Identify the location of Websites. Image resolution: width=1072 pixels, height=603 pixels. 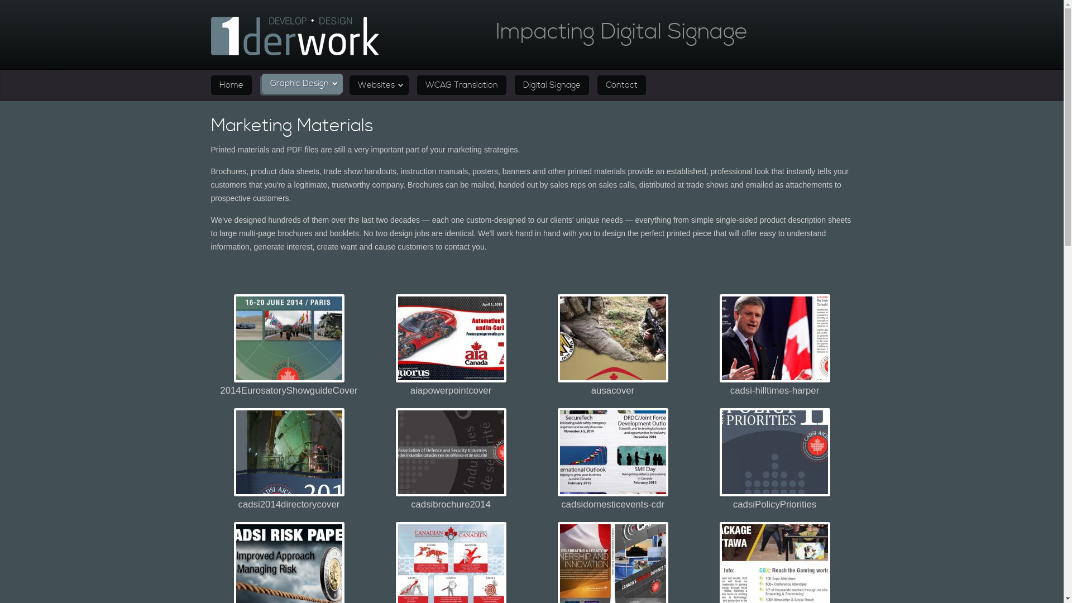
(379, 85).